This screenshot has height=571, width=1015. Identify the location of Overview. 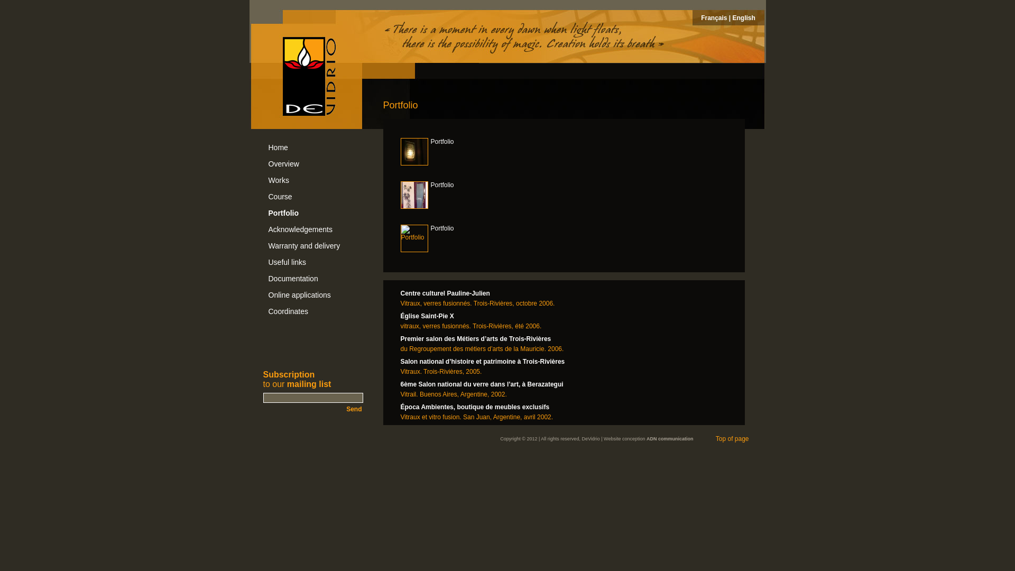
(313, 164).